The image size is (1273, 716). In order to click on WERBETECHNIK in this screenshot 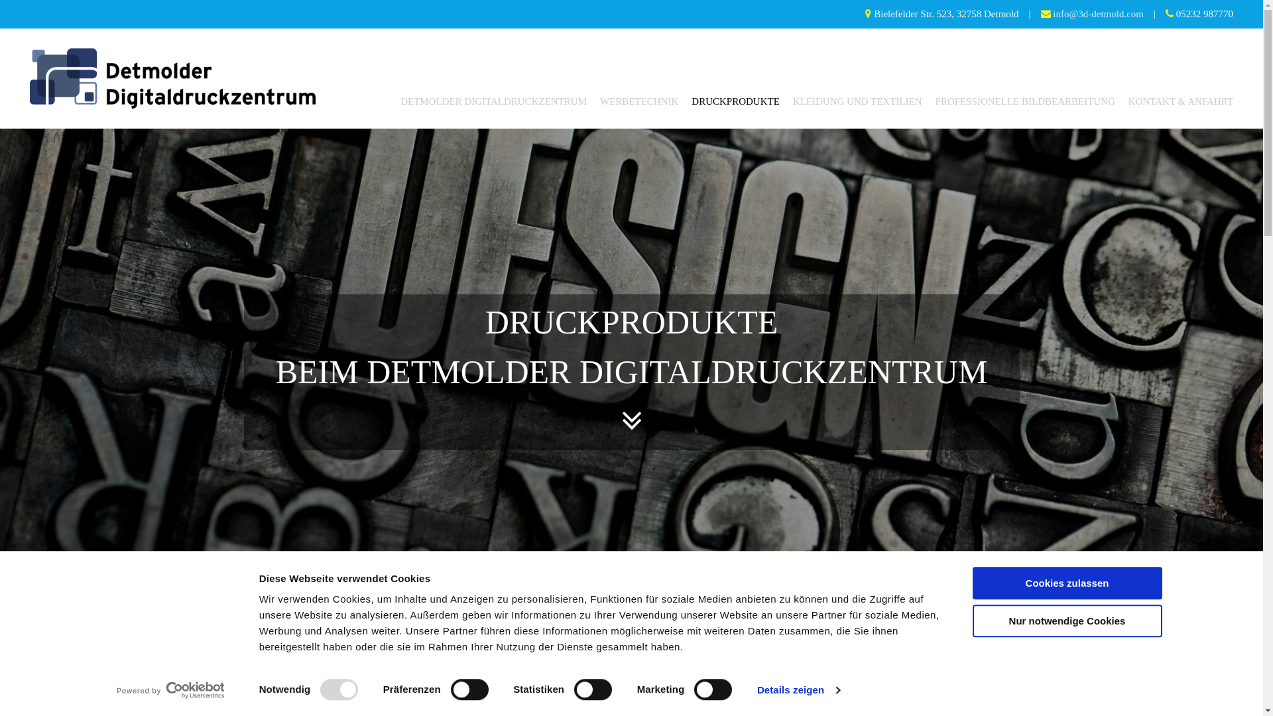, I will do `click(633, 102)`.